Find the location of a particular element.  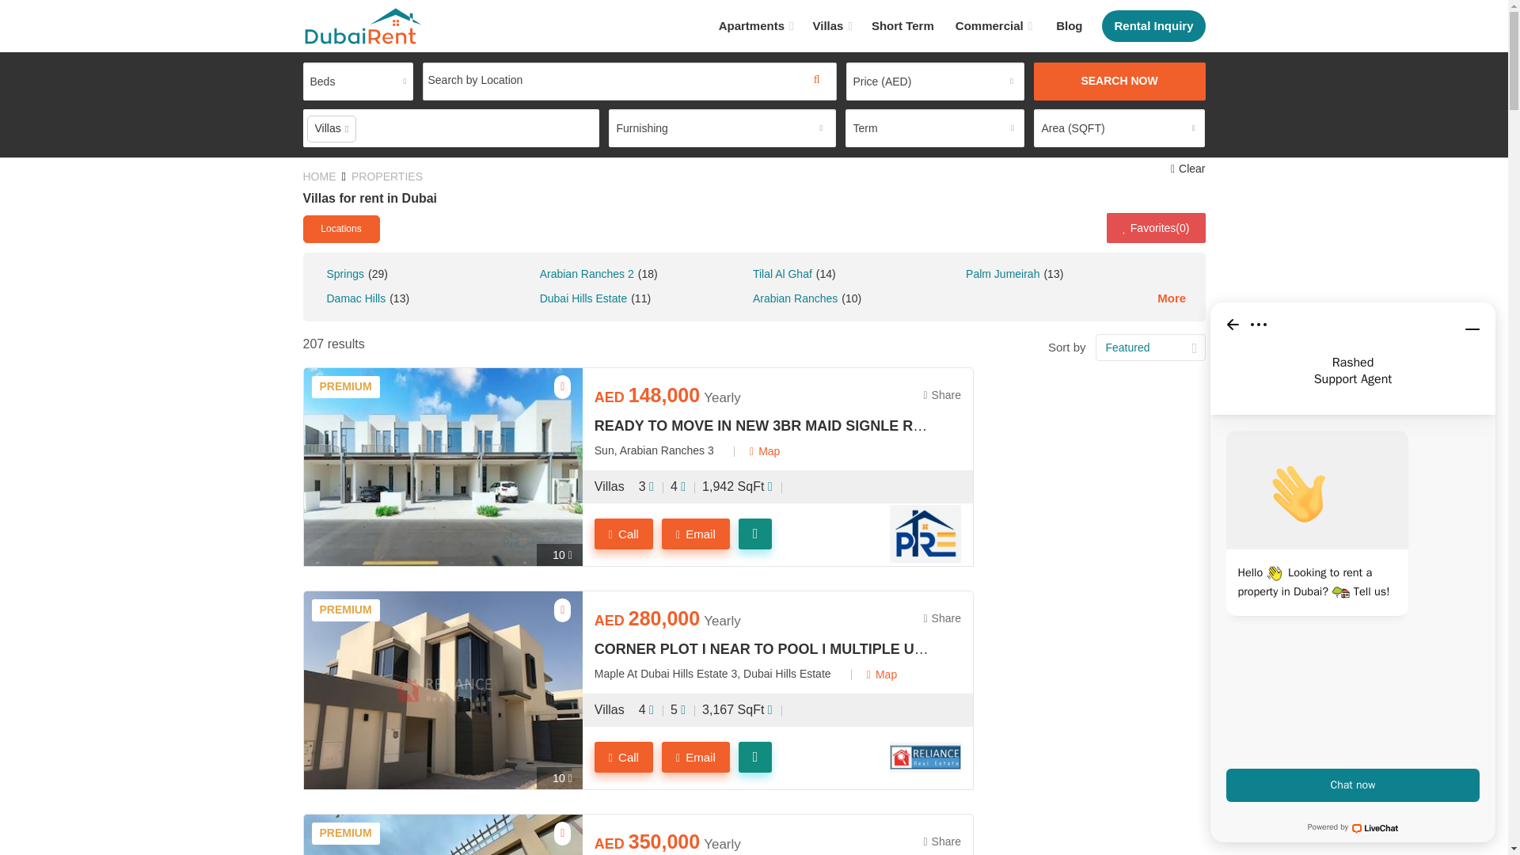

Built up area is located at coordinates (739, 710).